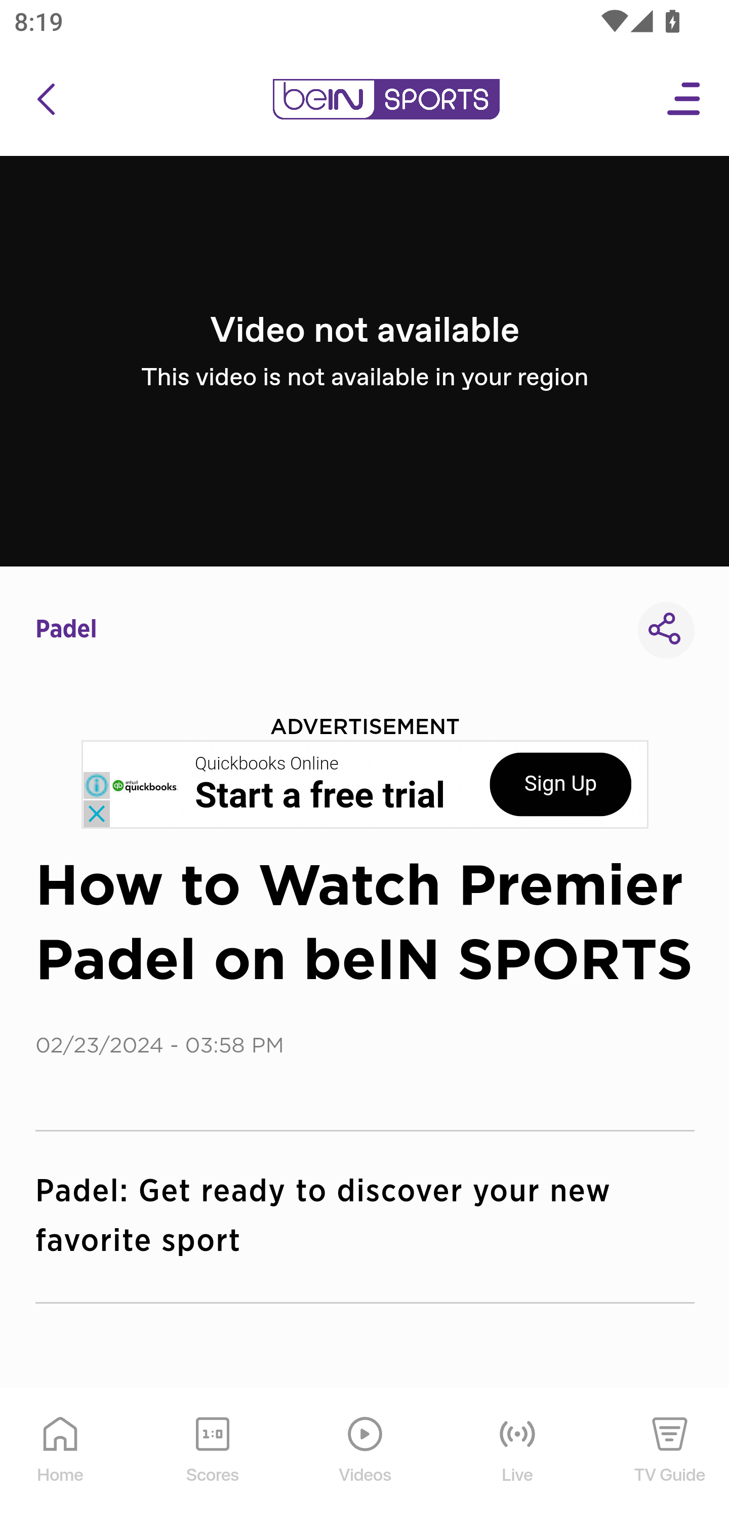 This screenshot has height=1539, width=729. I want to click on Start a free trial, so click(320, 796).